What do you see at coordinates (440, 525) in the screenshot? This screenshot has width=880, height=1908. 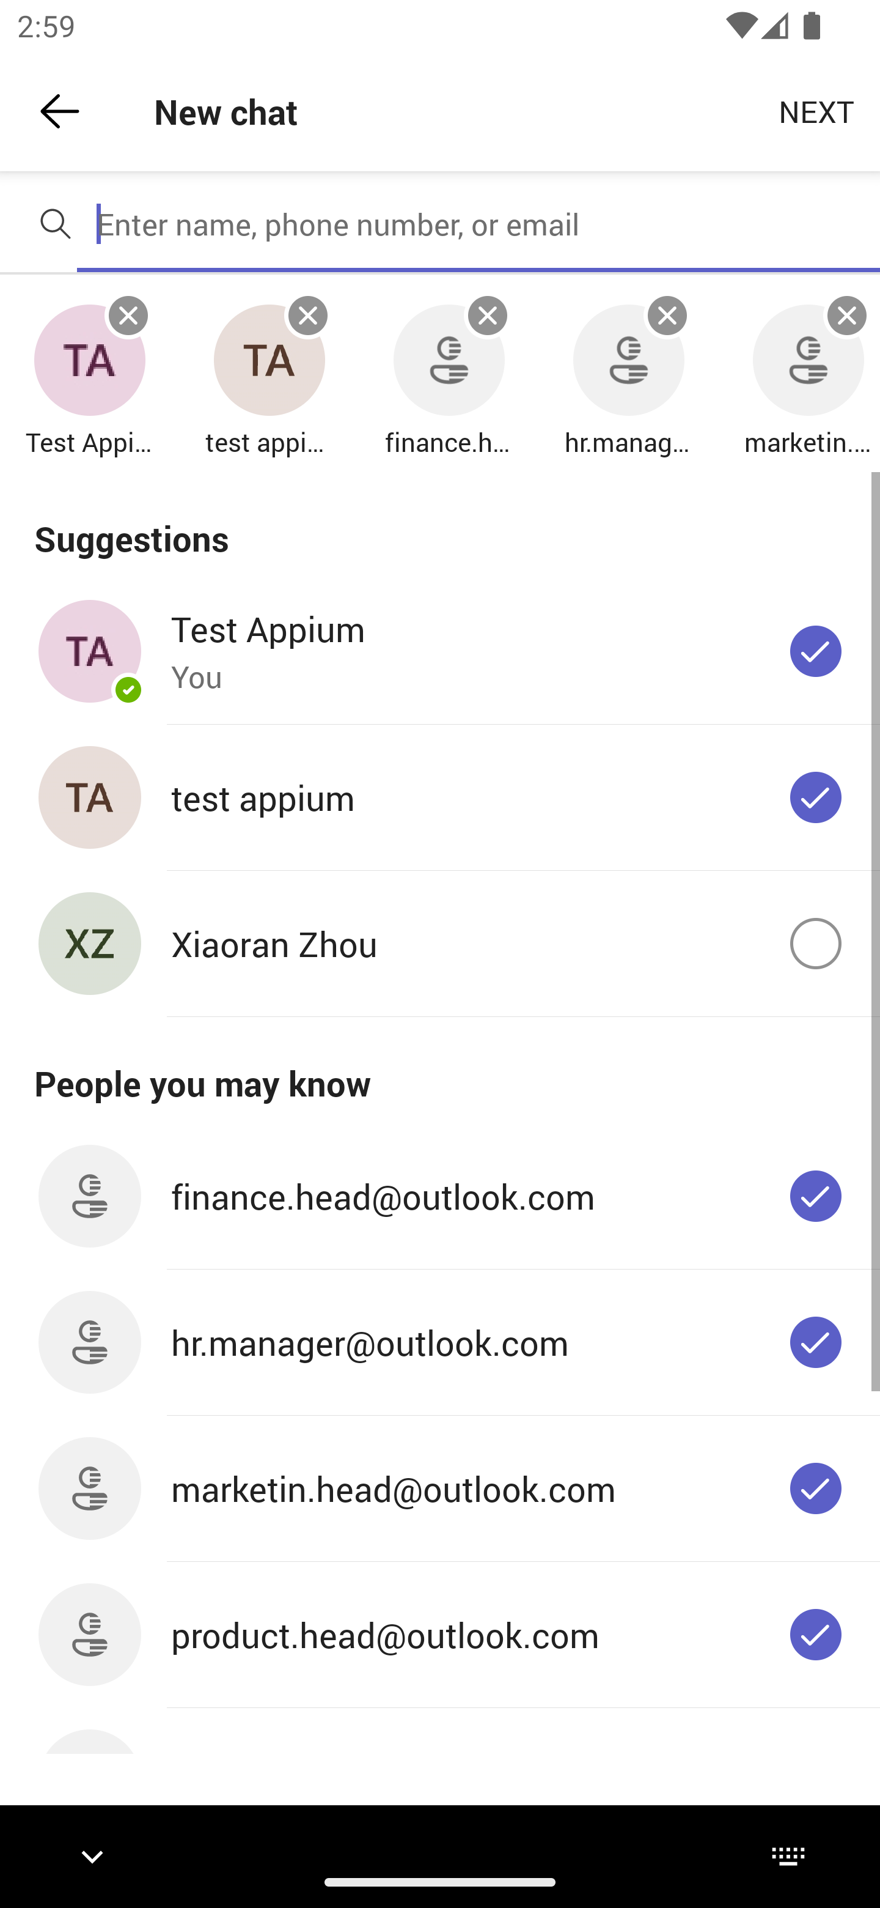 I see `Suggestions section header Suggestions` at bounding box center [440, 525].